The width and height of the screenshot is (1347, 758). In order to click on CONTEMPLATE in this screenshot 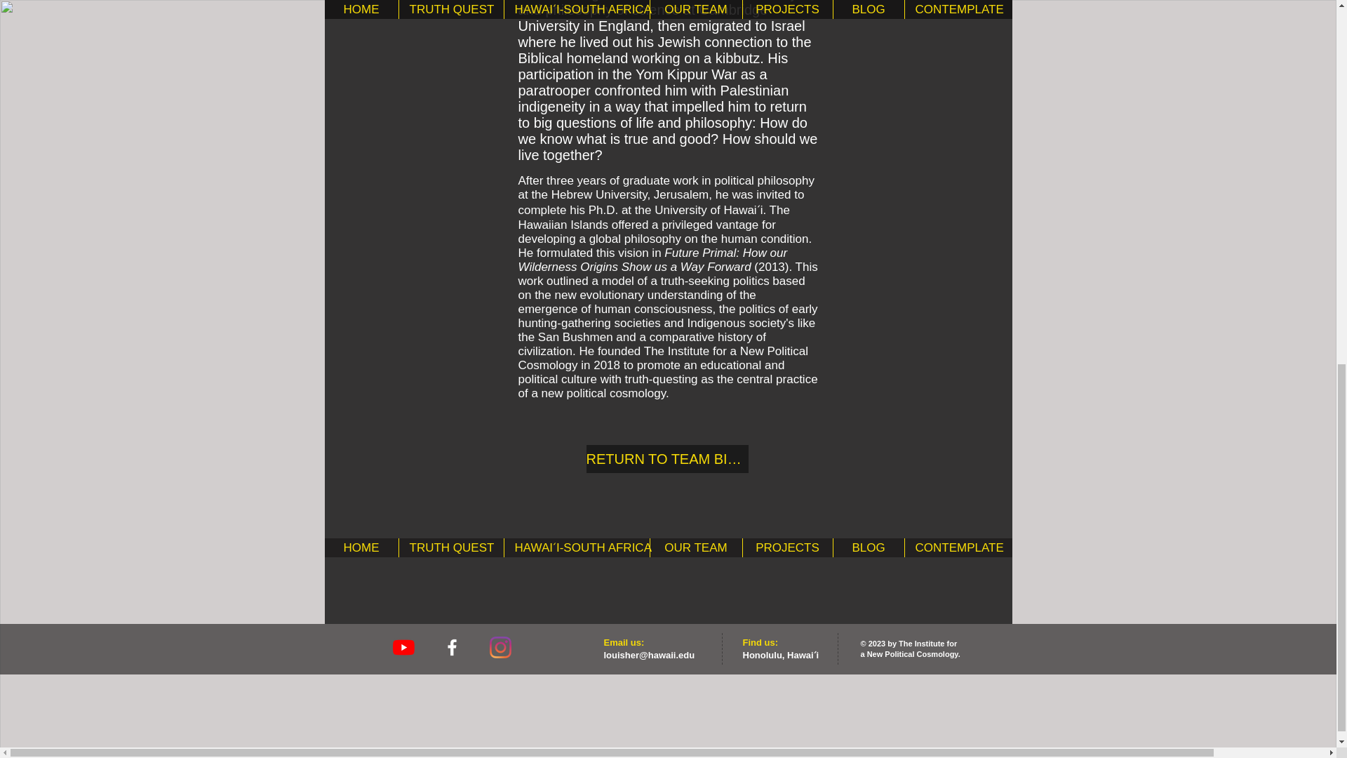, I will do `click(957, 547)`.